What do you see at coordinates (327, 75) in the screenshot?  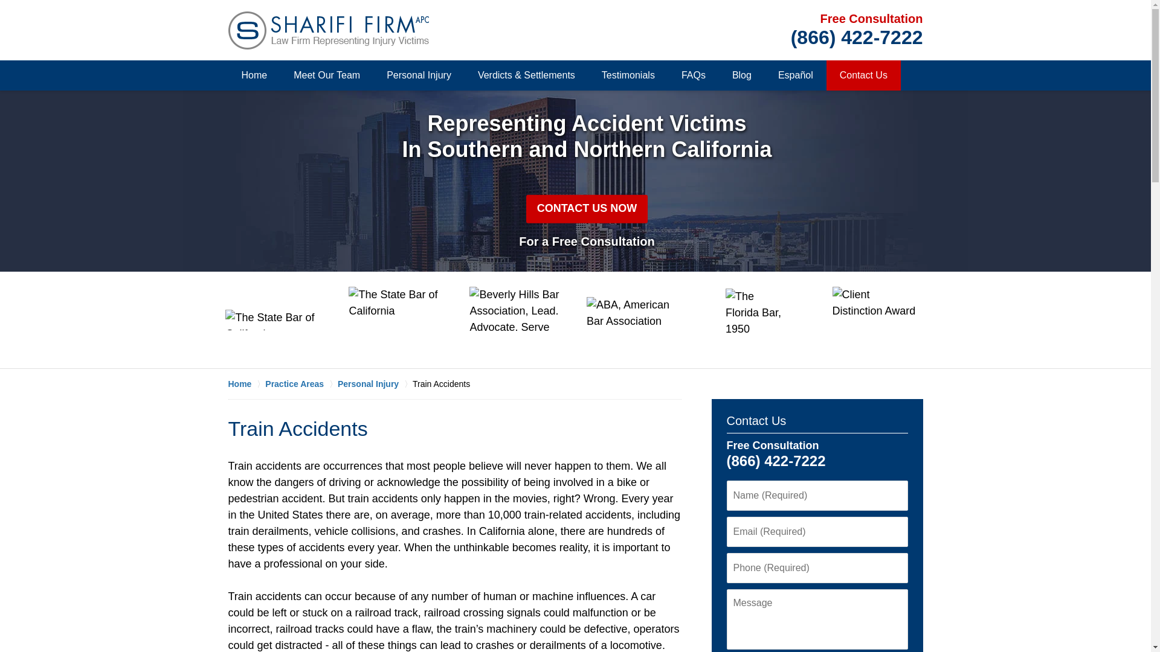 I see `Meet Our Team` at bounding box center [327, 75].